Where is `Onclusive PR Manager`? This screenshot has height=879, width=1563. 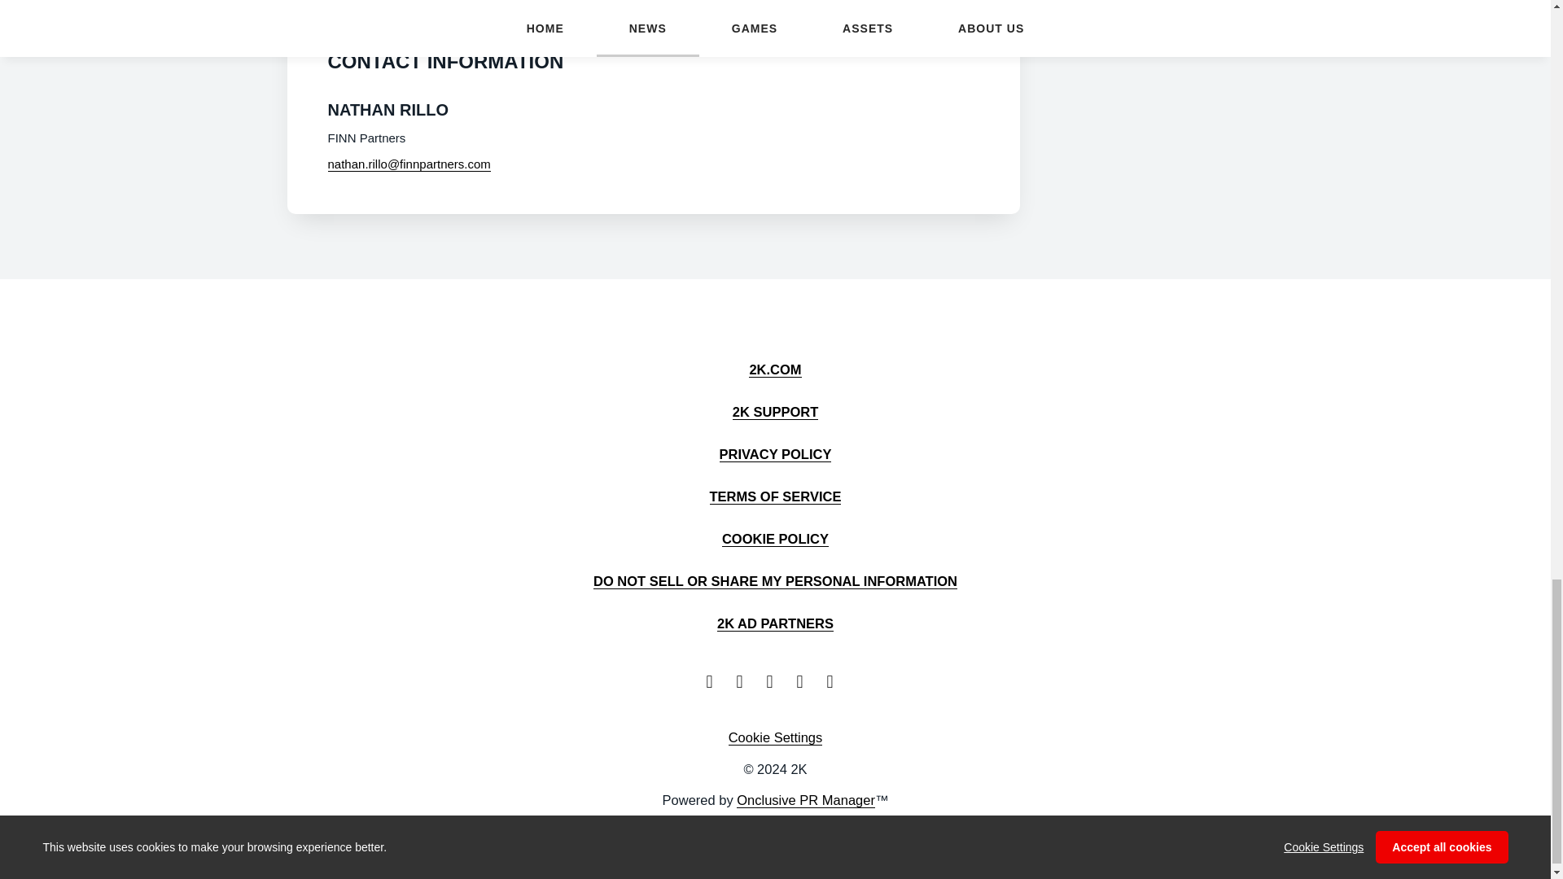
Onclusive PR Manager is located at coordinates (806, 800).